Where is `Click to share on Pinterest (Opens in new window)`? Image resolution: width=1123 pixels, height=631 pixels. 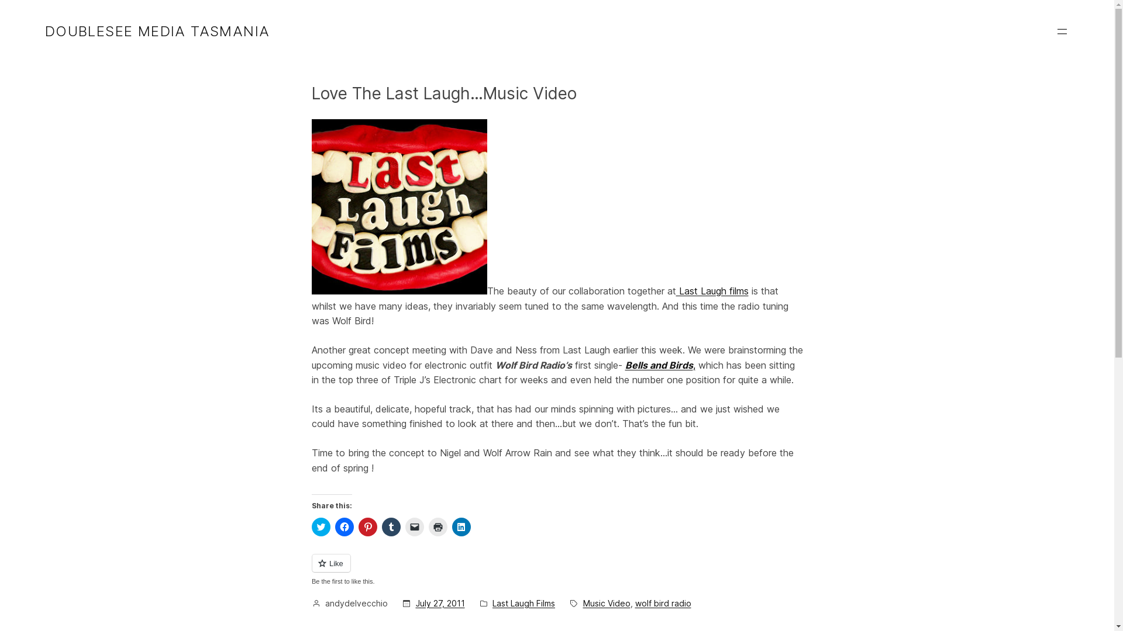 Click to share on Pinterest (Opens in new window) is located at coordinates (367, 527).